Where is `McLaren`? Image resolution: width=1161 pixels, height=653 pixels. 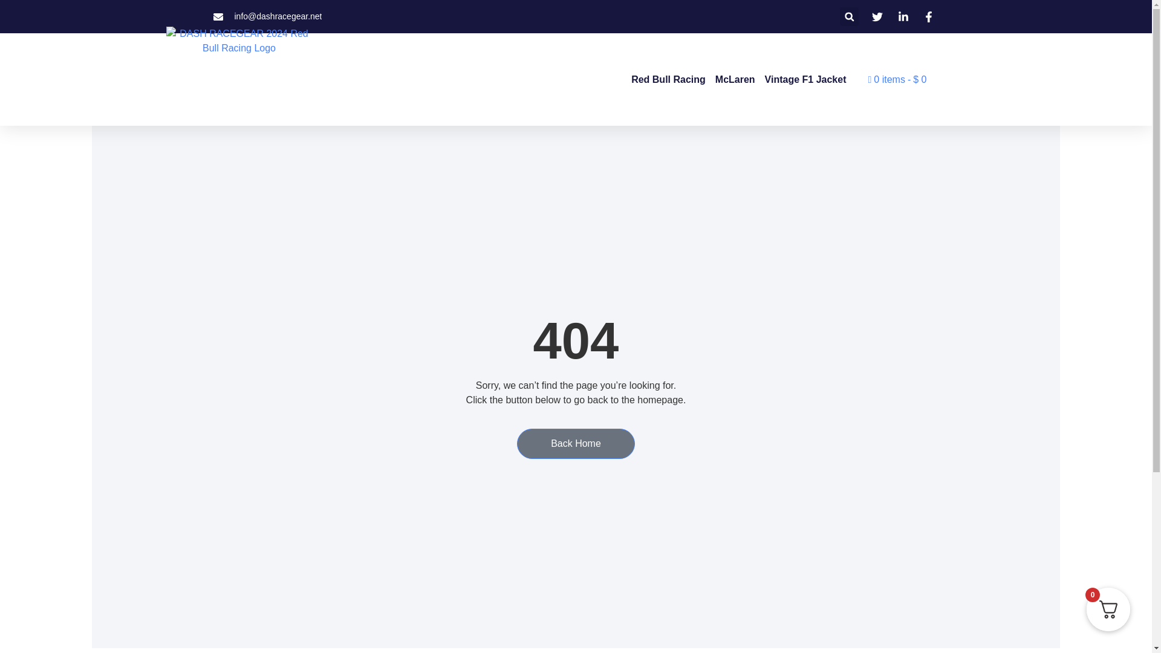
McLaren is located at coordinates (735, 79).